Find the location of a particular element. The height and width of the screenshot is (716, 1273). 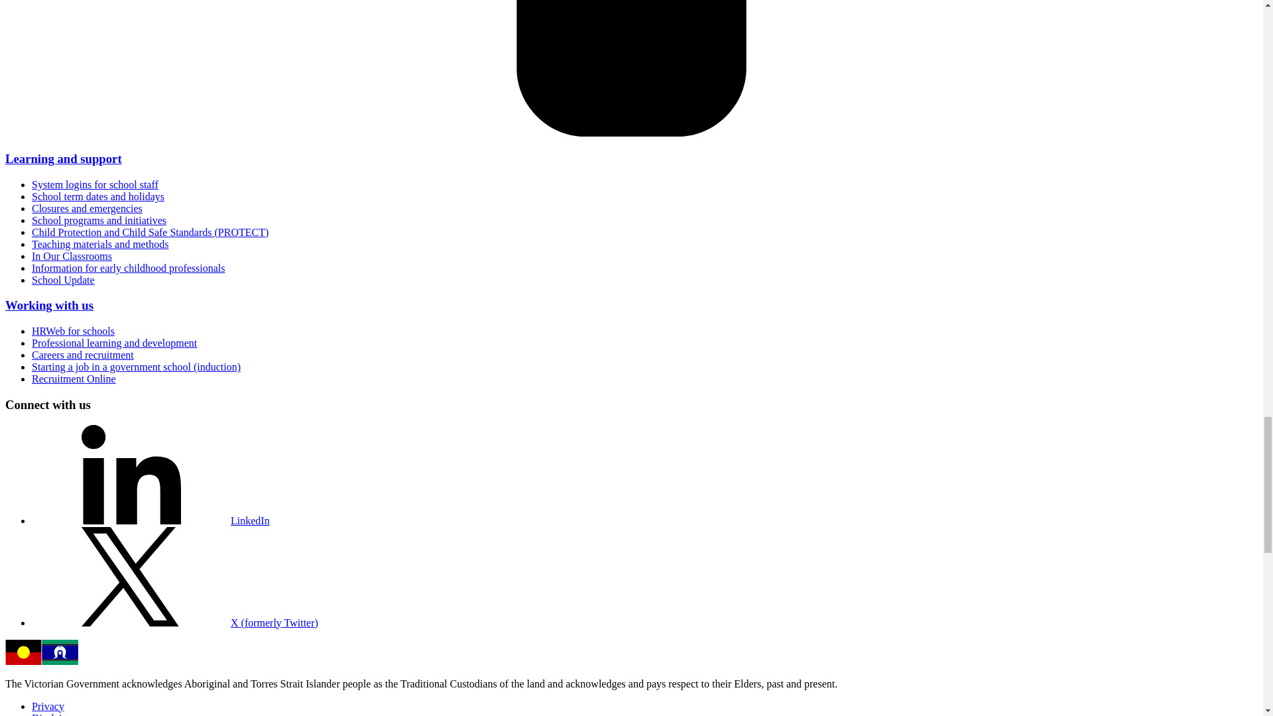

Disclaimer is located at coordinates (54, 714).